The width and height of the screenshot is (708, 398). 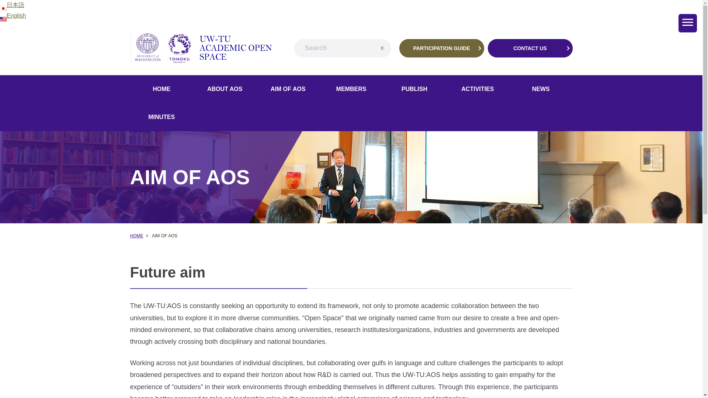 What do you see at coordinates (225, 89) in the screenshot?
I see `ABOUT AOS` at bounding box center [225, 89].